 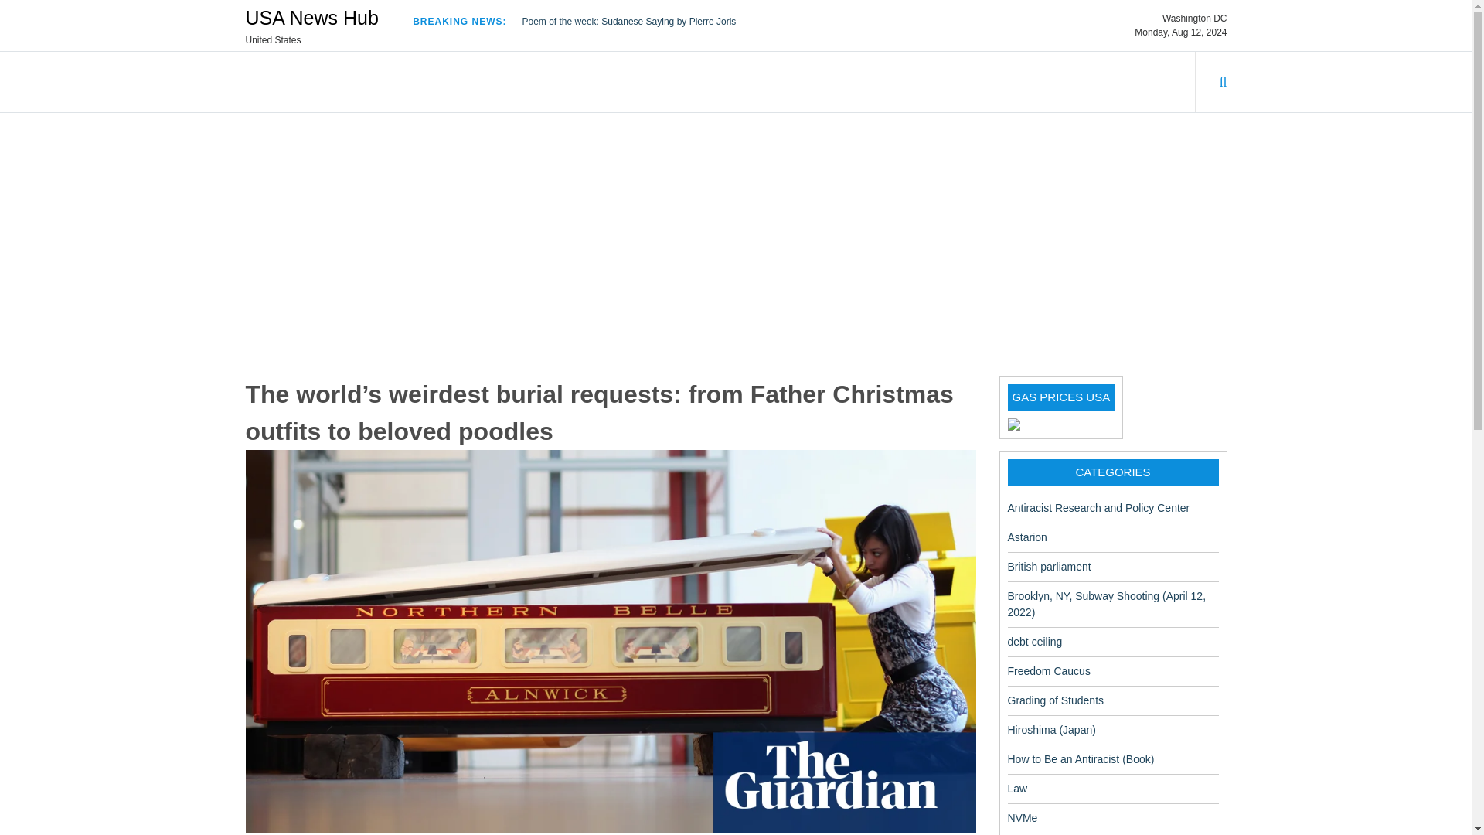 What do you see at coordinates (629, 21) in the screenshot?
I see `Poem of the week: Sudanese Saying by Pierre Joris` at bounding box center [629, 21].